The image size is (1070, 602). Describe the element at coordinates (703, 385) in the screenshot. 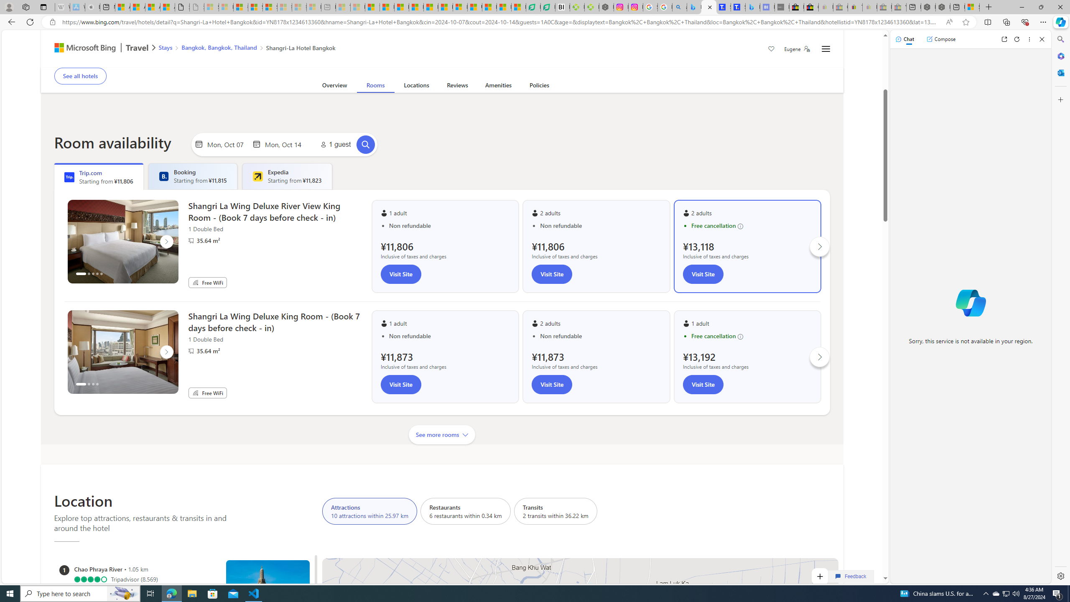

I see `Visit Site` at that location.